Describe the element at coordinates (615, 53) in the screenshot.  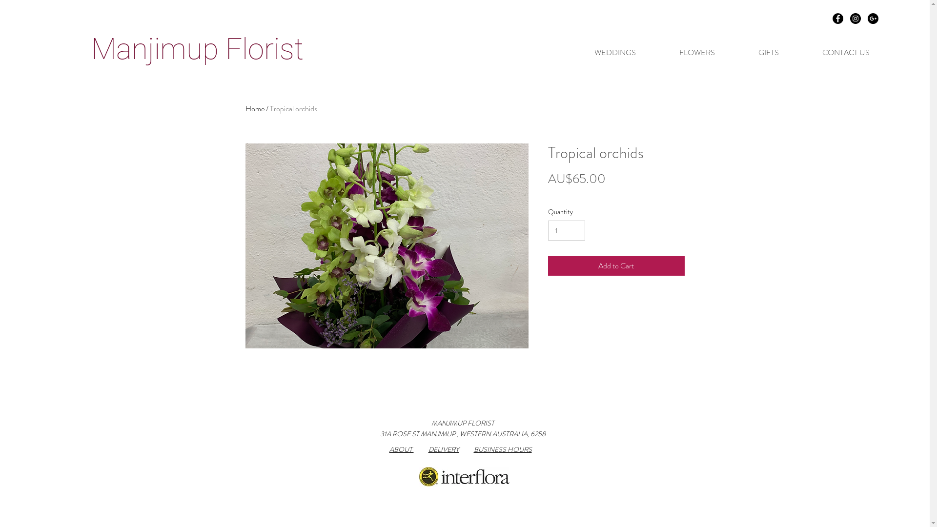
I see `WEDDINGS` at that location.